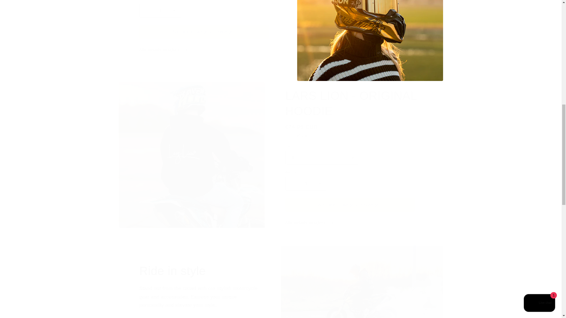  Describe the element at coordinates (292, 183) in the screenshot. I see `Aantal verlagen voor LARS LION - ORIGINAL HOODIE` at that location.